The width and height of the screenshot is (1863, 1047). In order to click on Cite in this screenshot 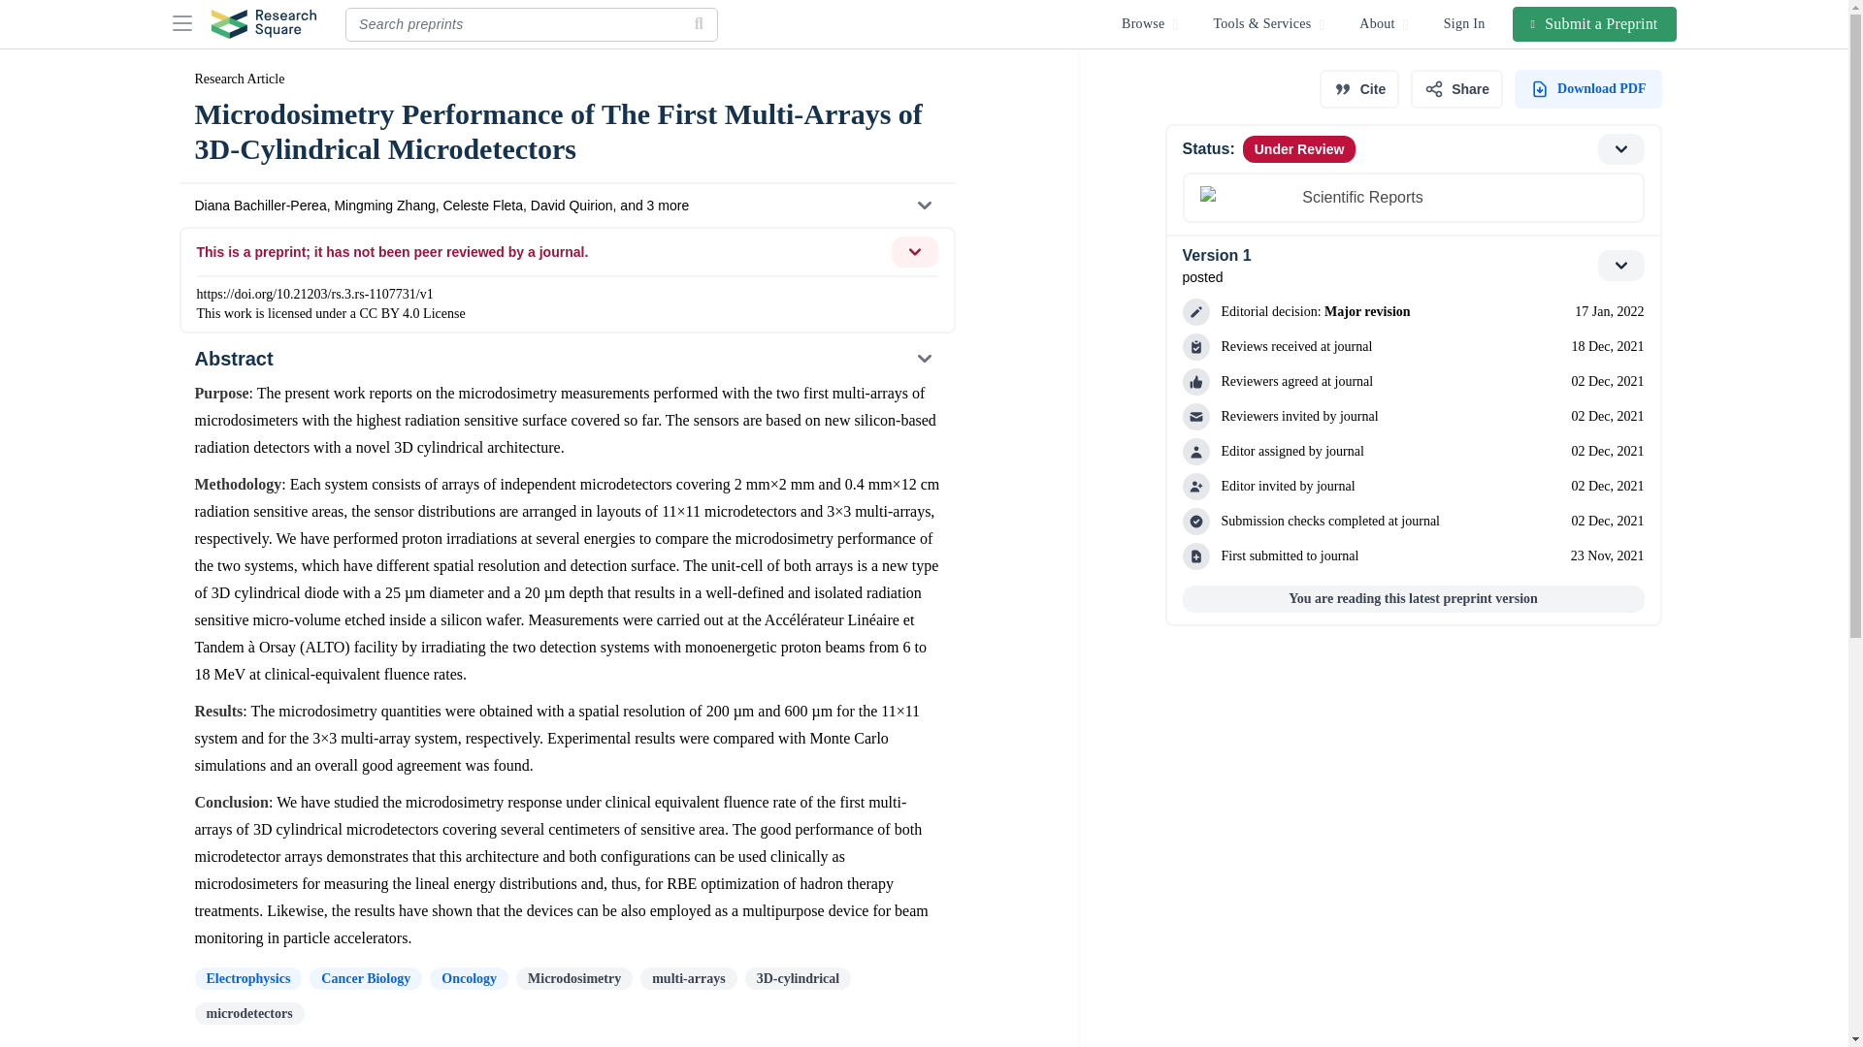, I will do `click(1358, 89)`.